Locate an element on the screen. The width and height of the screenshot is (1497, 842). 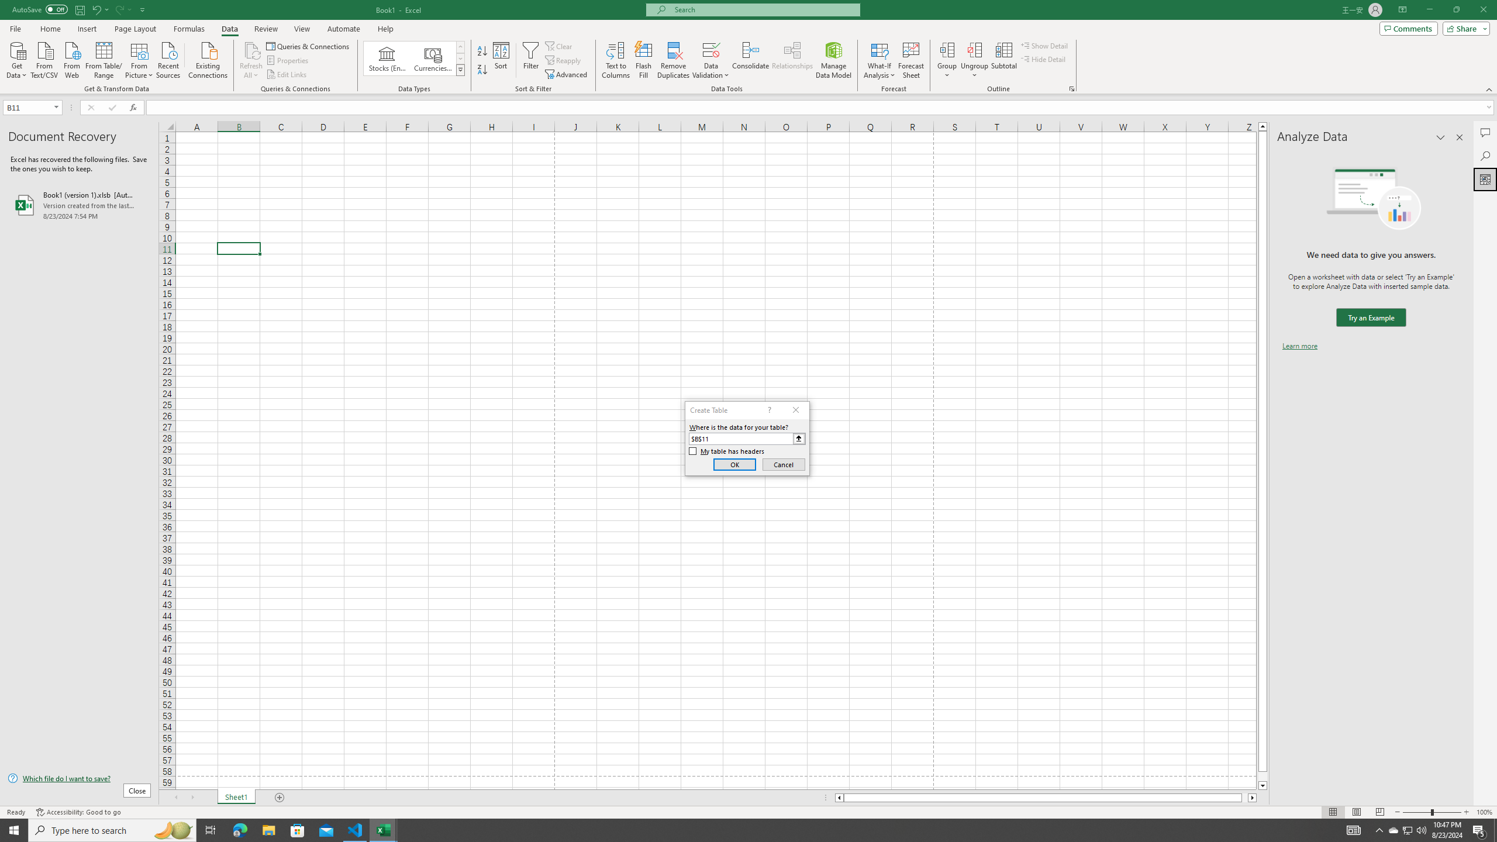
Data Types is located at coordinates (461, 70).